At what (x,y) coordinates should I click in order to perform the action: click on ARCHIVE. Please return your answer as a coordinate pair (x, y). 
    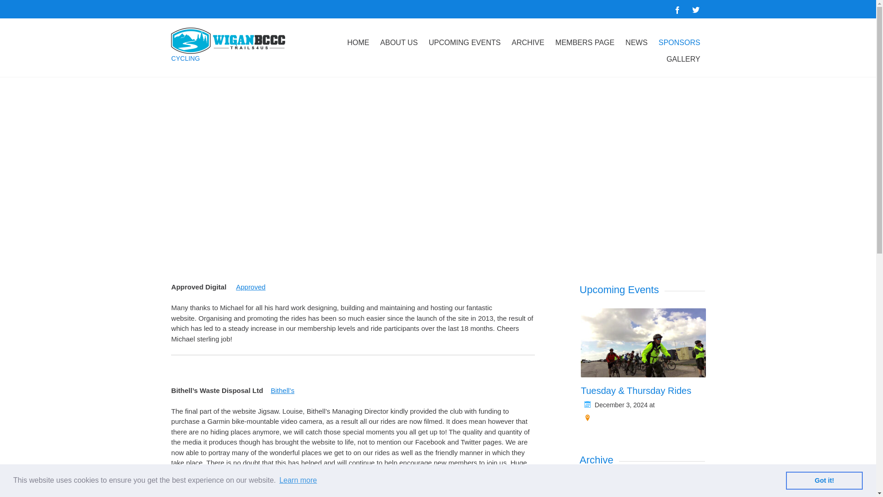
    Looking at the image, I should click on (528, 42).